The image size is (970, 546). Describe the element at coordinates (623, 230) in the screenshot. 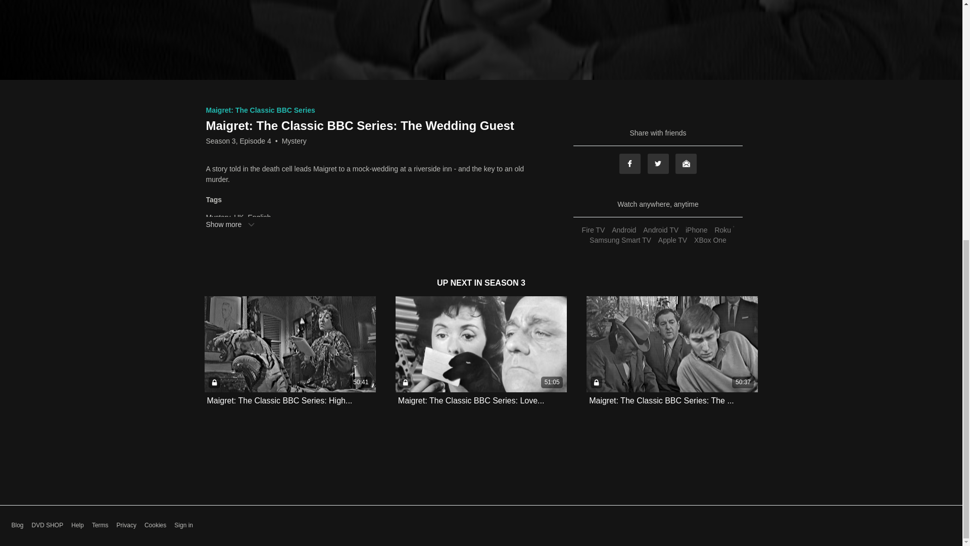

I see `Android` at that location.